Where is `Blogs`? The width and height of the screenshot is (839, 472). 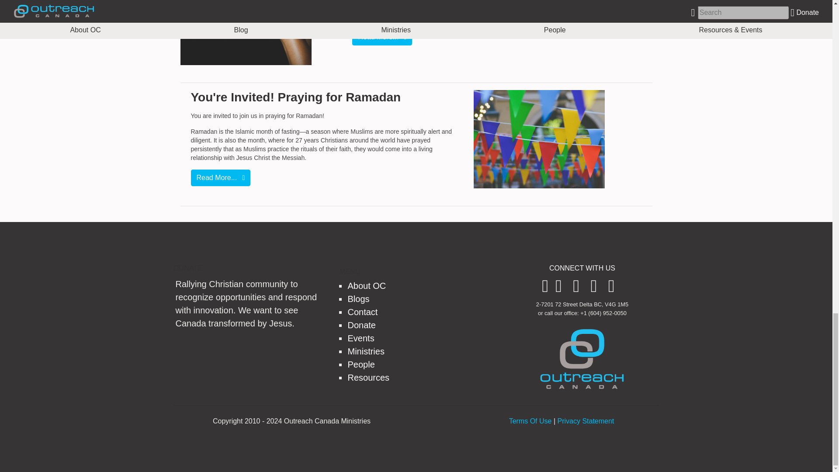 Blogs is located at coordinates (358, 299).